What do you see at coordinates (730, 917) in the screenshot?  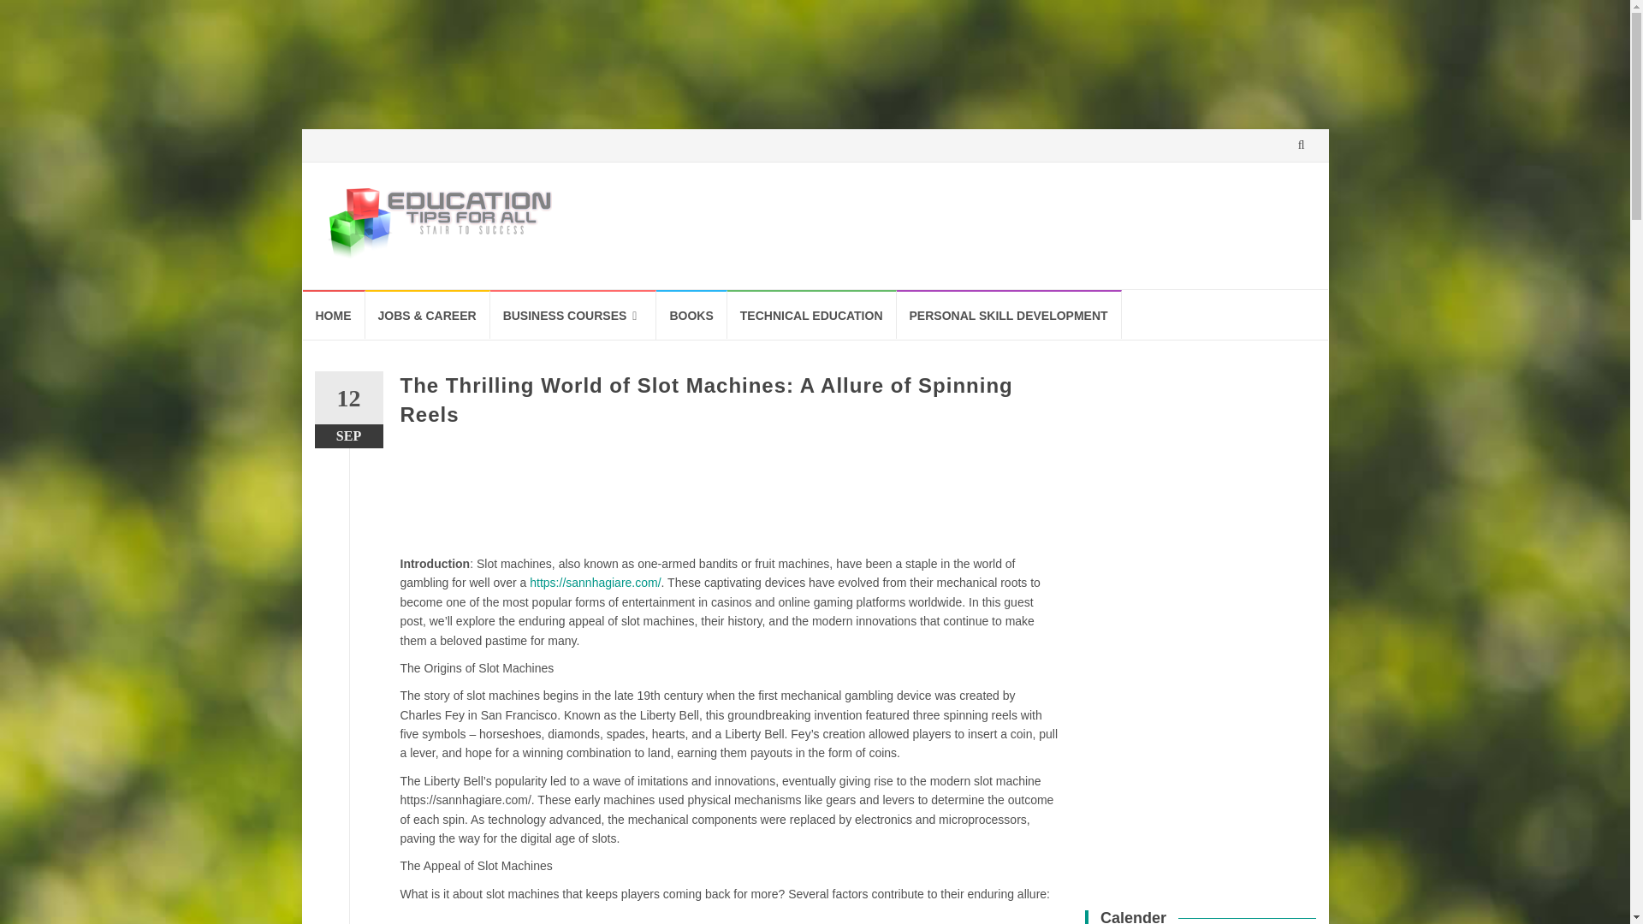 I see `Advertisement` at bounding box center [730, 917].